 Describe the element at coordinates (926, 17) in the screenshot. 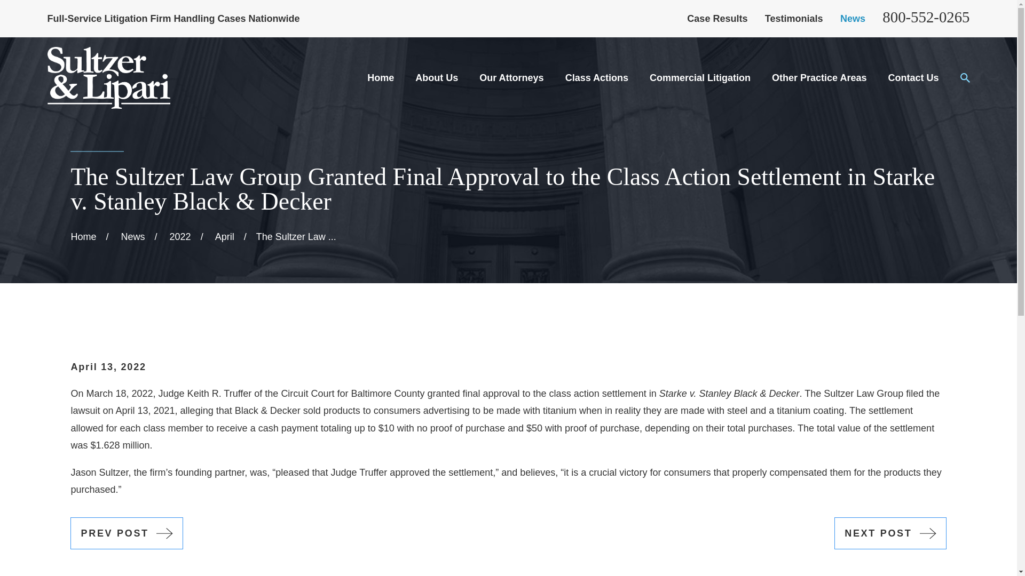

I see `800-552-0265` at that location.